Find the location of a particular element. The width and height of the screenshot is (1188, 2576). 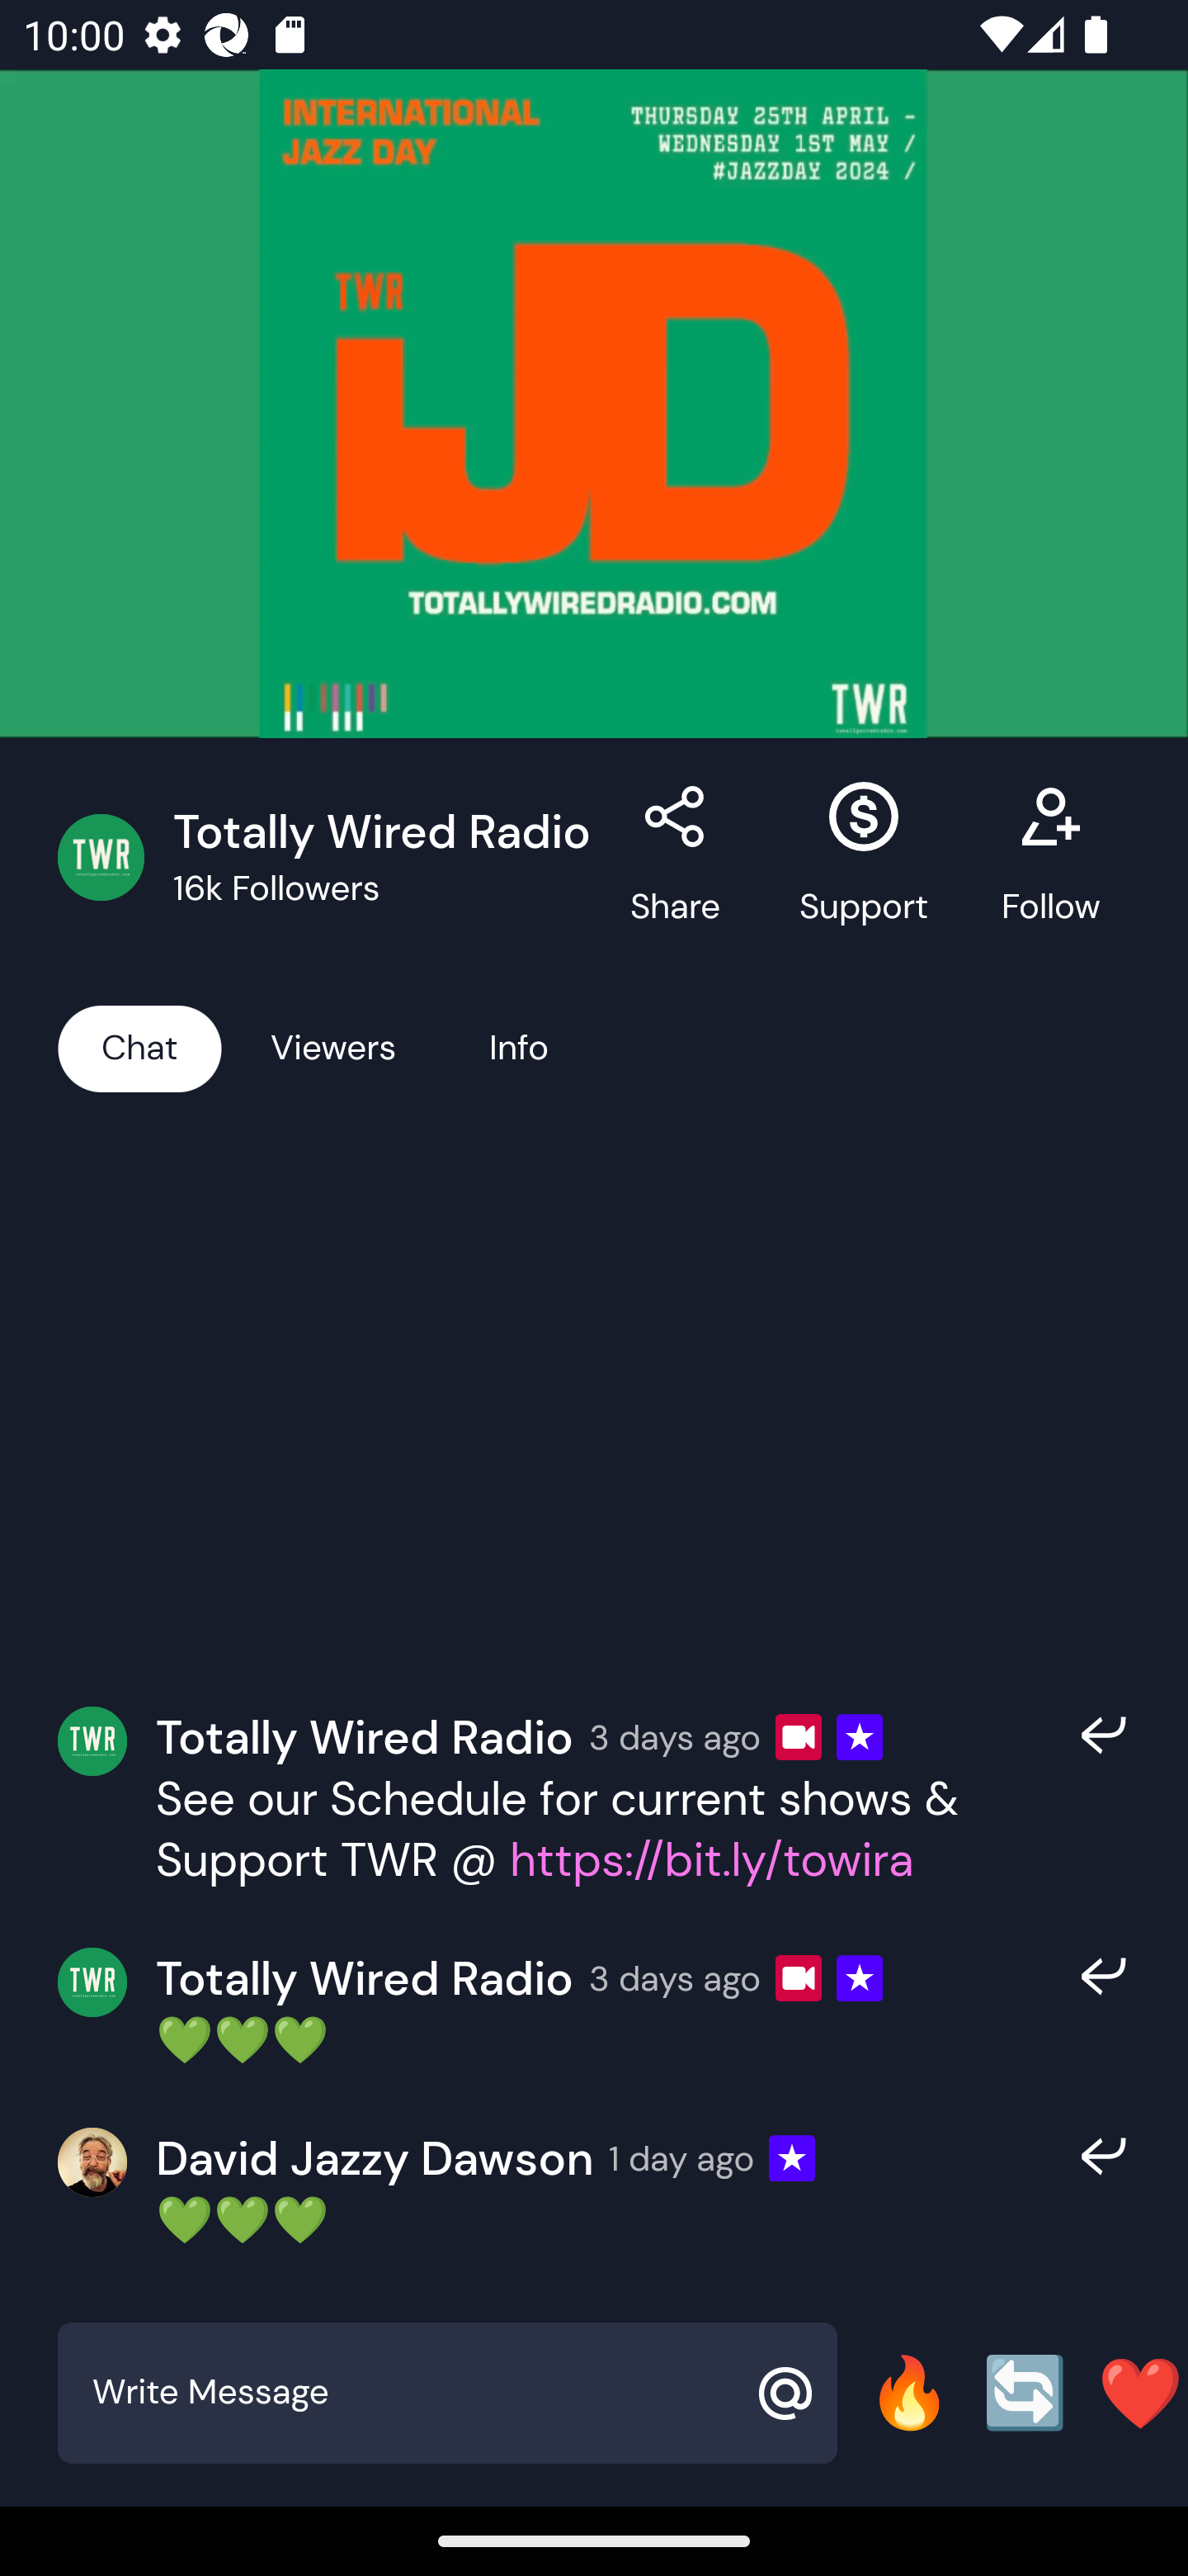

❤️ is located at coordinates (1140, 2393).